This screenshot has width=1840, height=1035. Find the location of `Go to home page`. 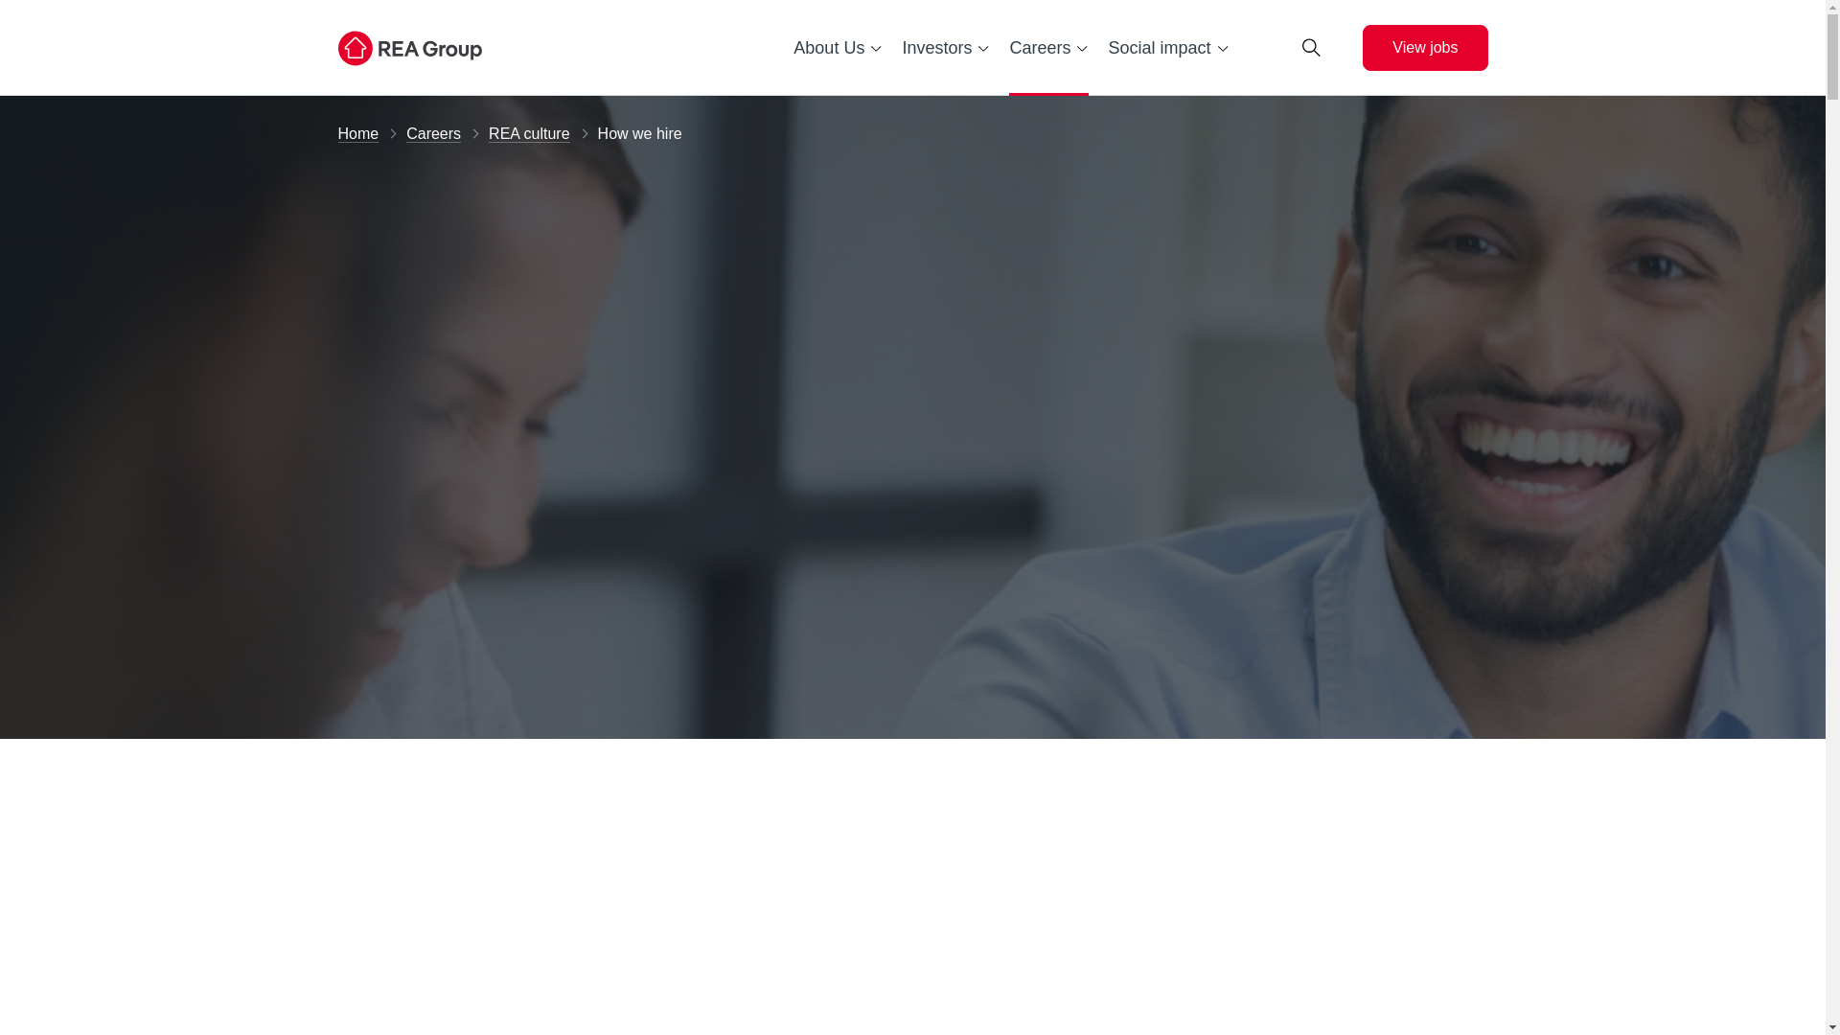

Go to home page is located at coordinates (462, 48).